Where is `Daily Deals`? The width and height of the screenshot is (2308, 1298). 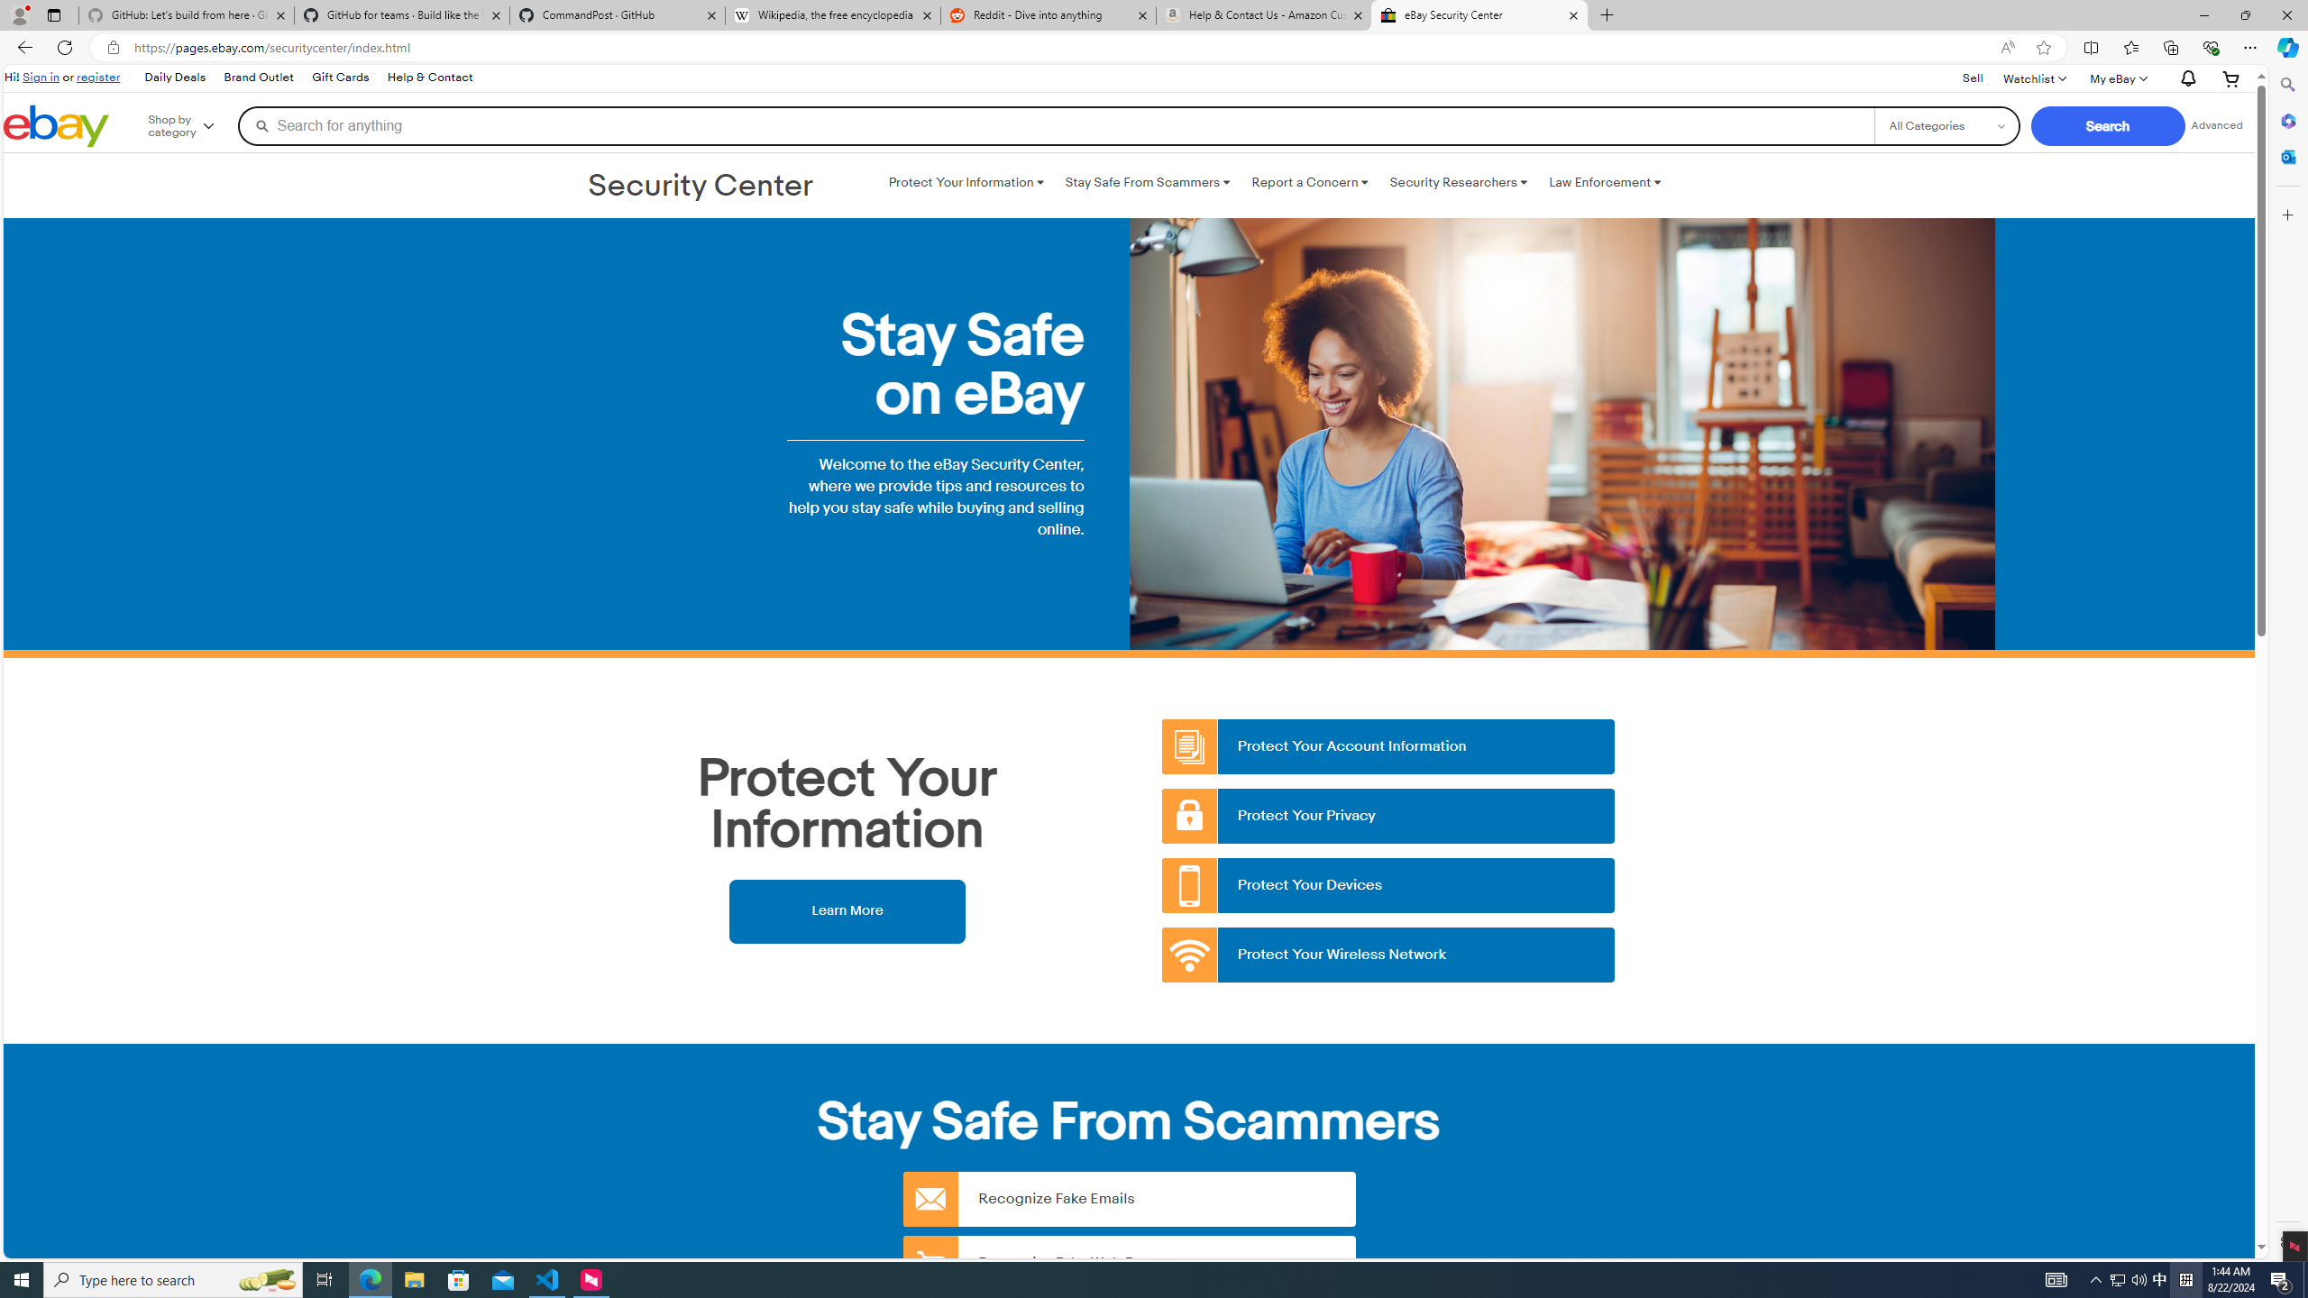
Daily Deals is located at coordinates (173, 78).